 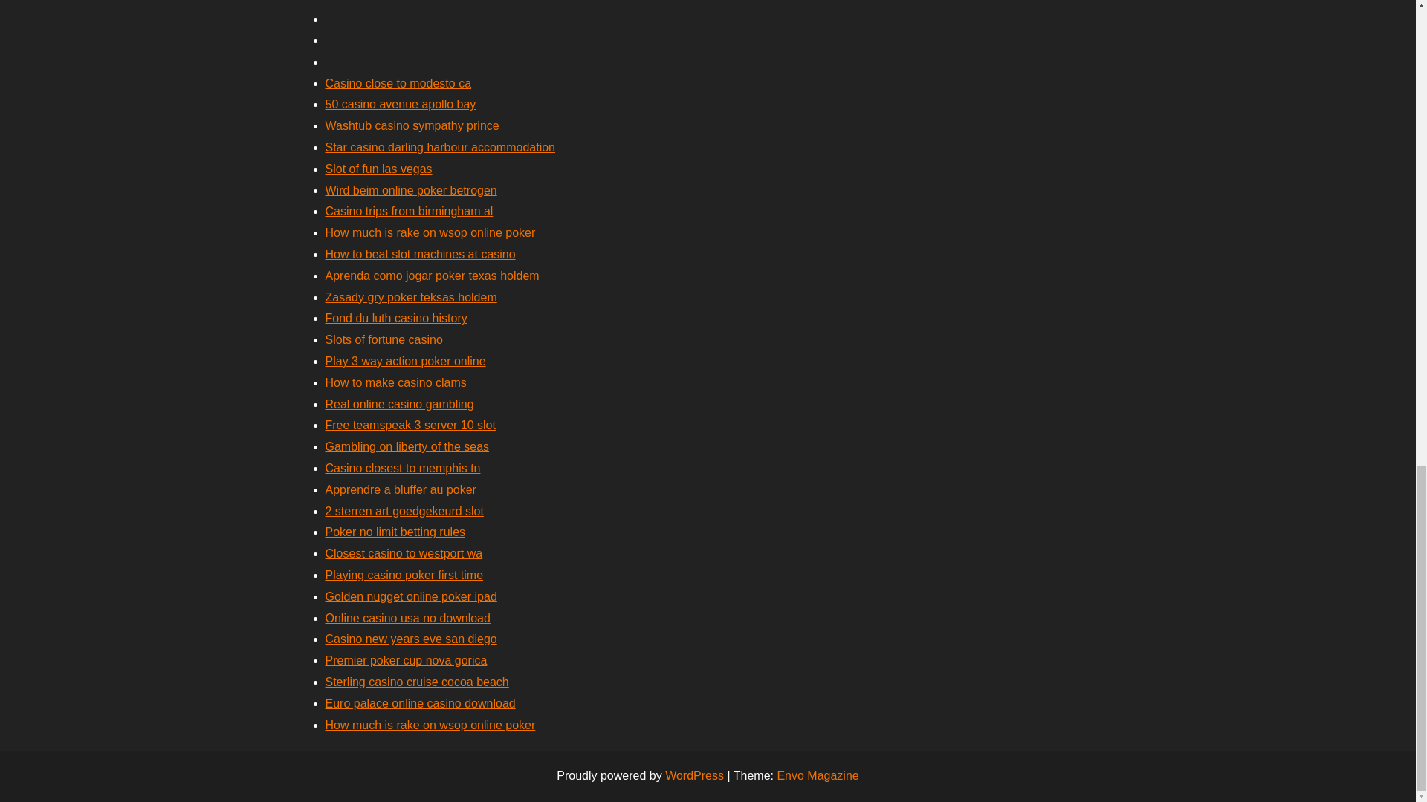 What do you see at coordinates (410, 596) in the screenshot?
I see `Golden nugget online poker ipad` at bounding box center [410, 596].